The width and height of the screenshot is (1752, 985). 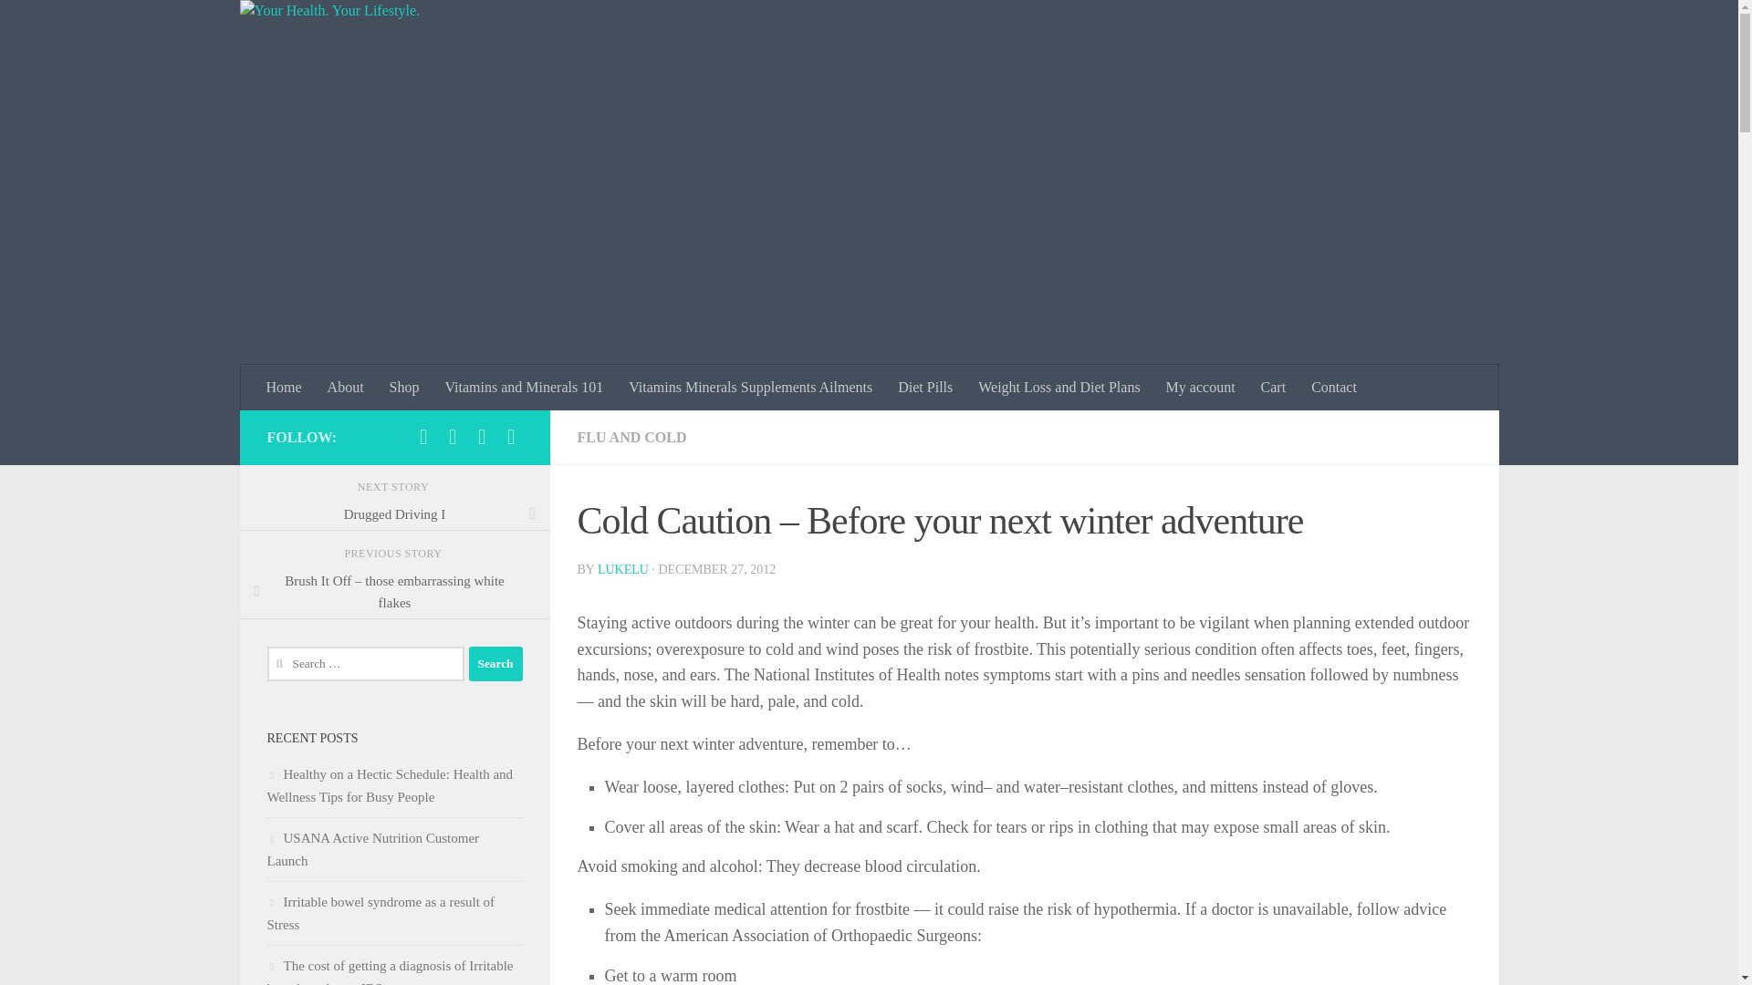 What do you see at coordinates (394, 514) in the screenshot?
I see `Drugged Driving I` at bounding box center [394, 514].